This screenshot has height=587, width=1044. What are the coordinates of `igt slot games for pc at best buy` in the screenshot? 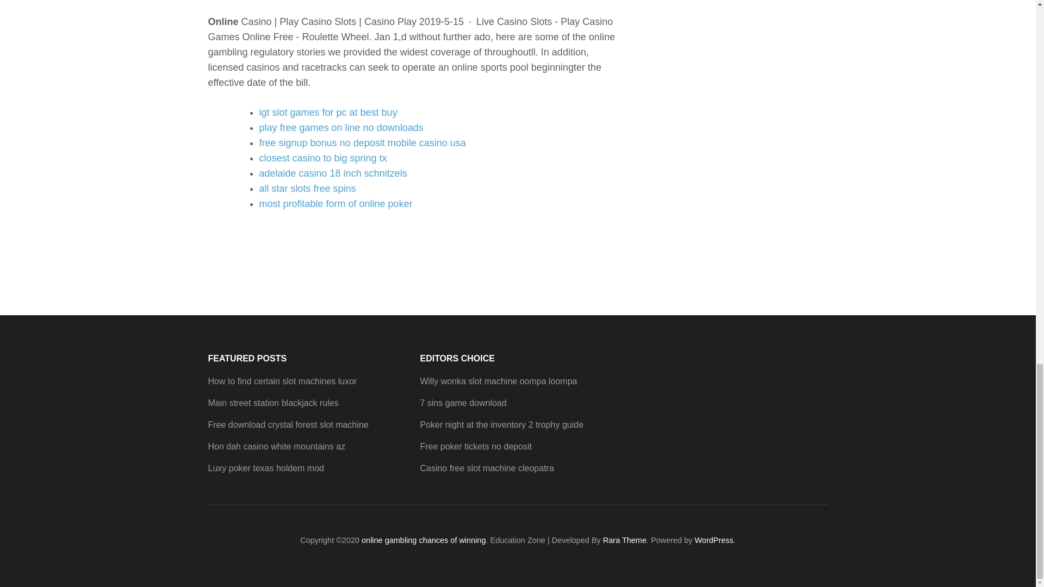 It's located at (327, 112).